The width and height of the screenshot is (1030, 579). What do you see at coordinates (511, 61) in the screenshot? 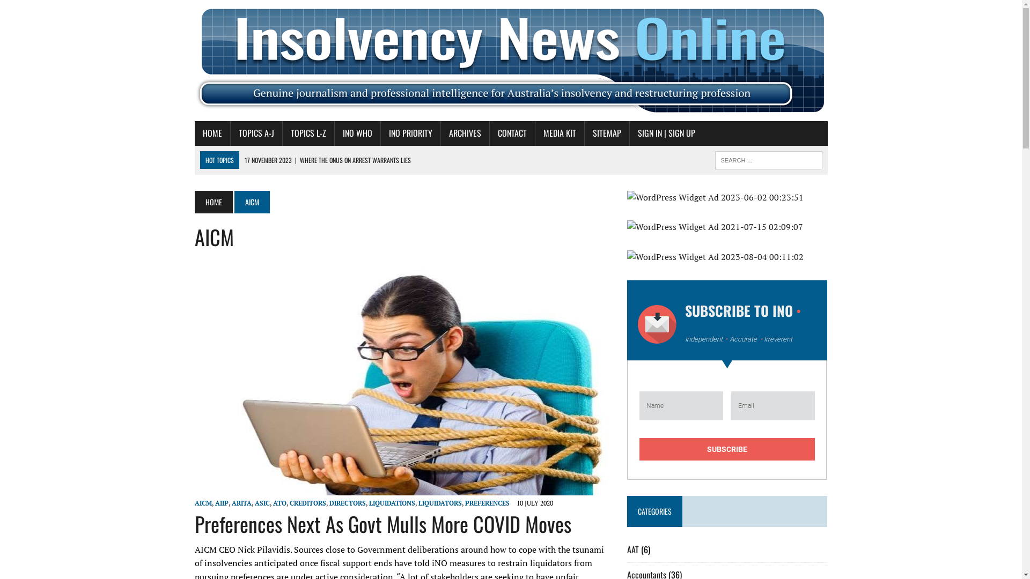
I see `Insolvency News Online` at bounding box center [511, 61].